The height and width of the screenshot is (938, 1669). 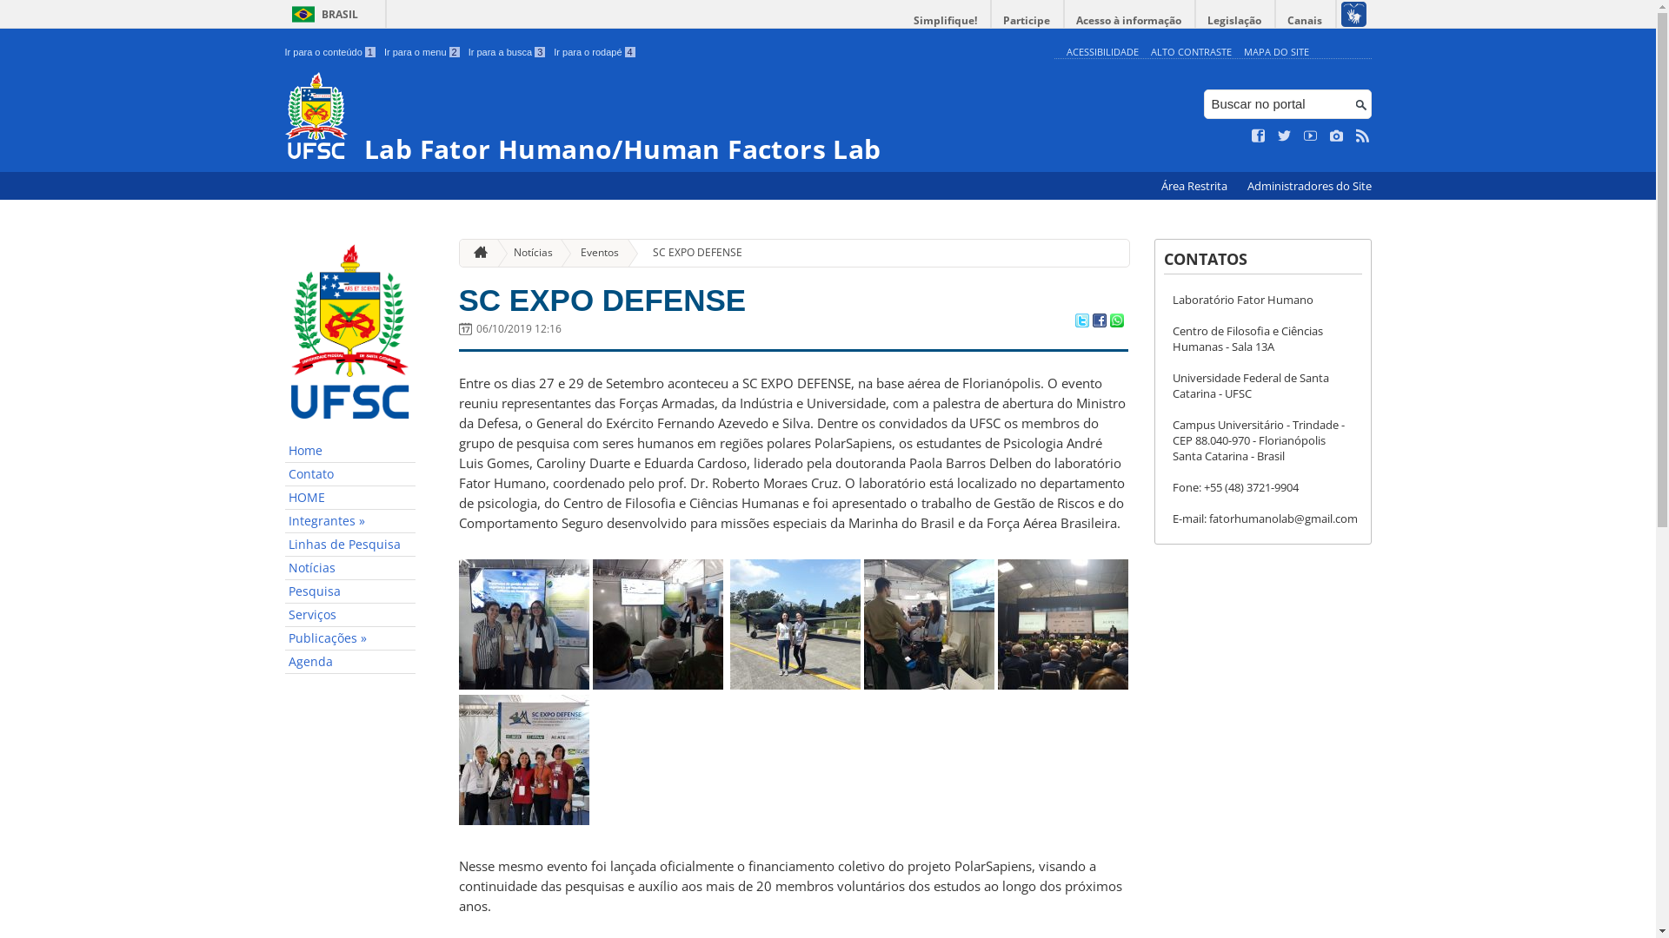 I want to click on Home, so click(x=350, y=452).